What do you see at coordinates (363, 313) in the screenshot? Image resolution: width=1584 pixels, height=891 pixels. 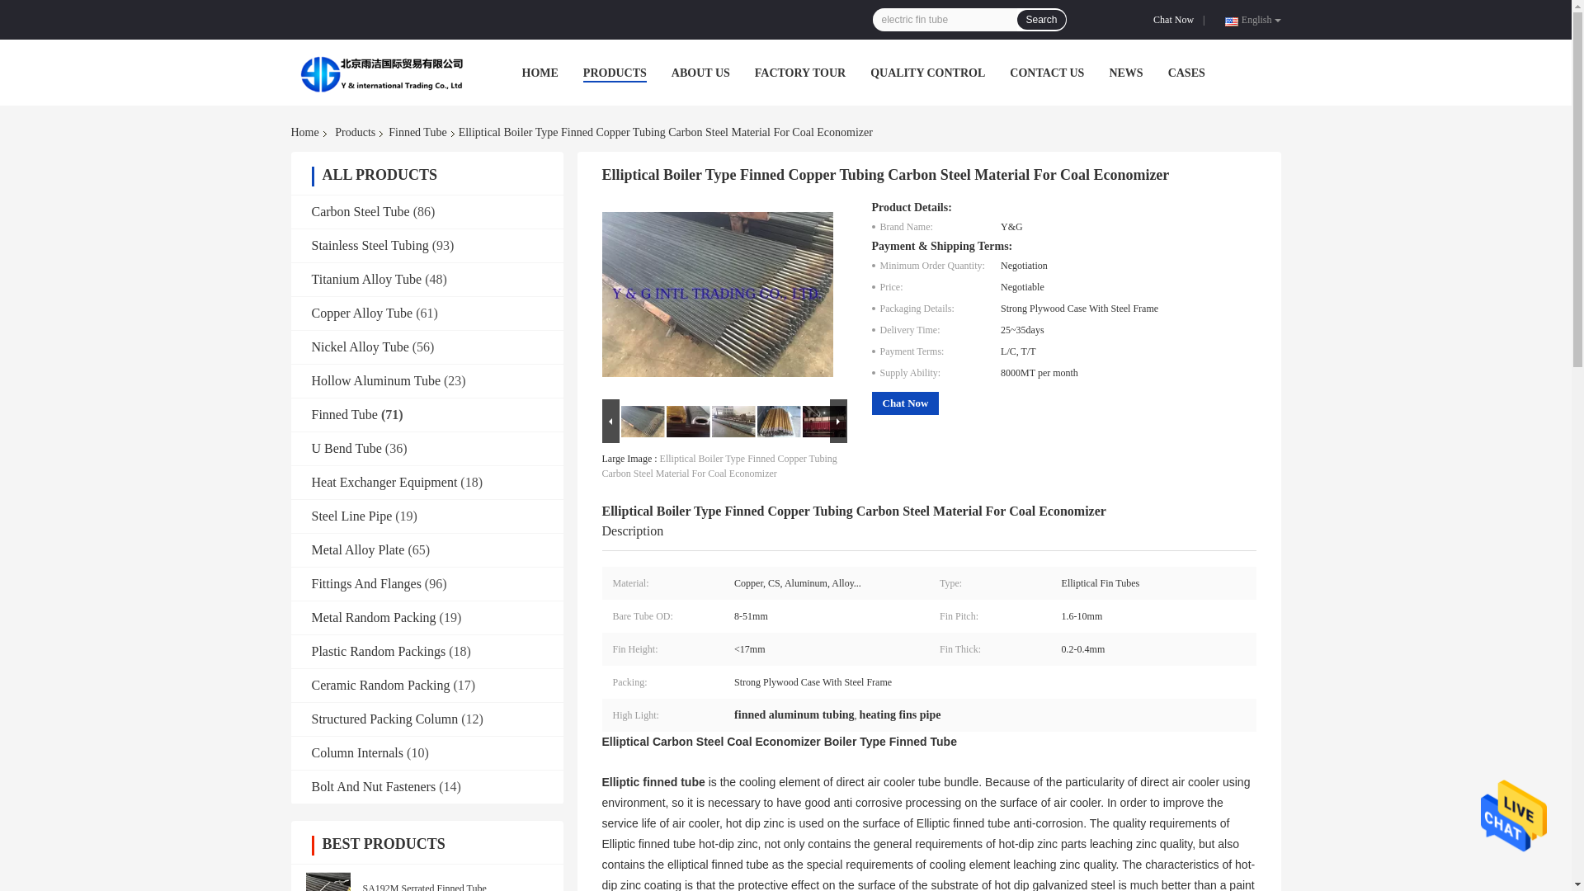 I see `Copper Alloy Tube` at bounding box center [363, 313].